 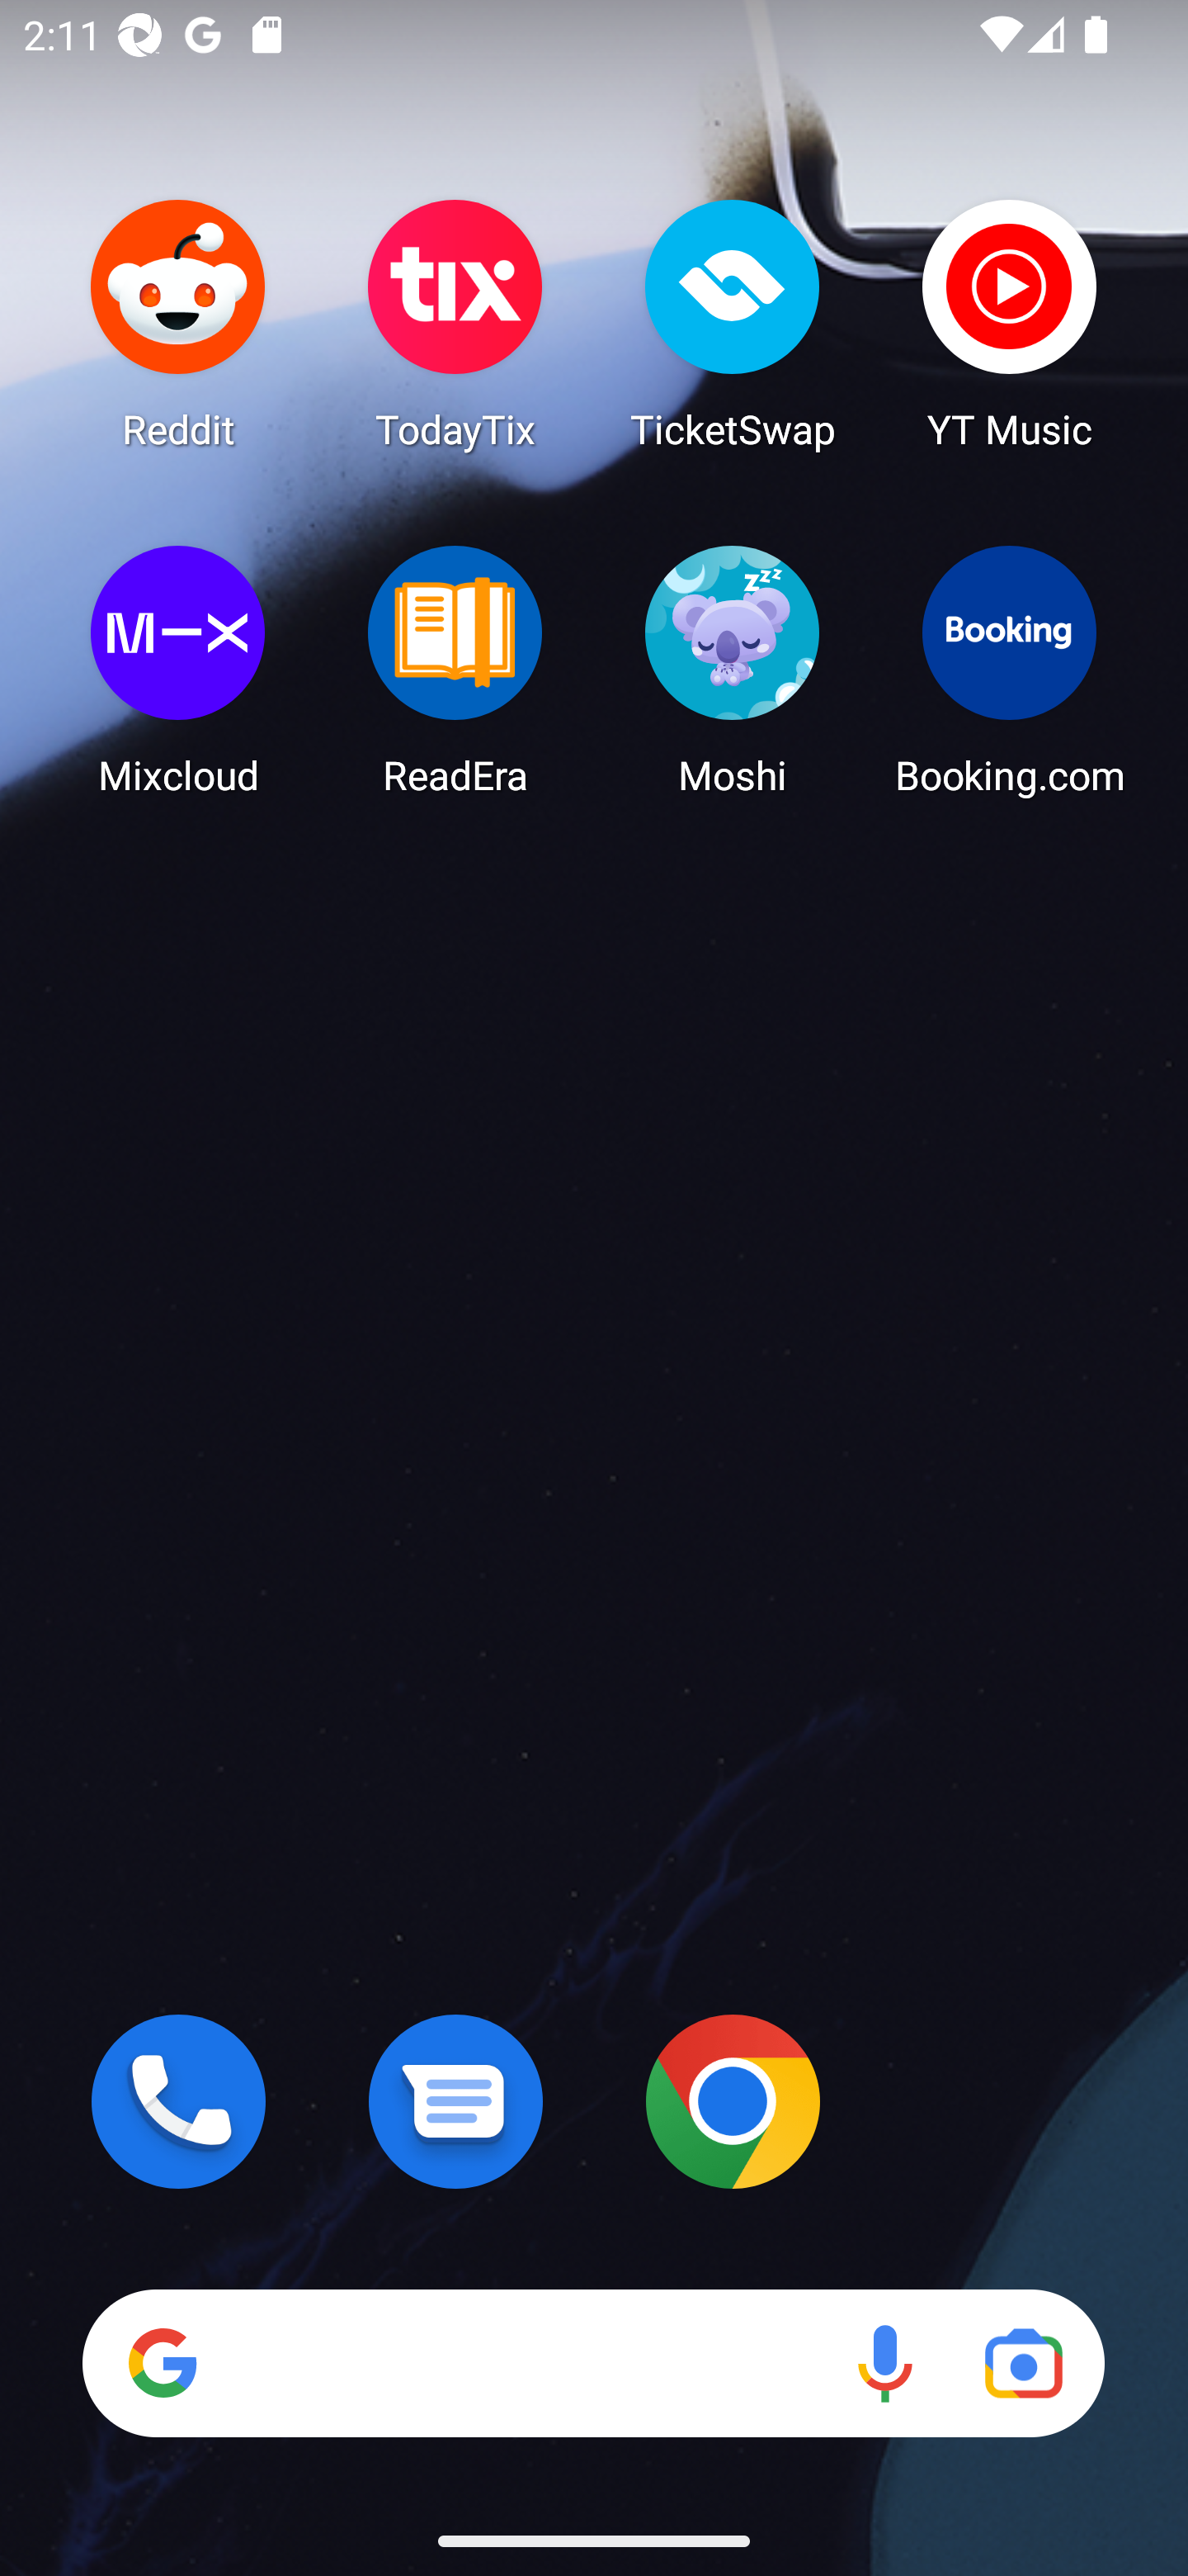 I want to click on Chrome, so click(x=733, y=2101).